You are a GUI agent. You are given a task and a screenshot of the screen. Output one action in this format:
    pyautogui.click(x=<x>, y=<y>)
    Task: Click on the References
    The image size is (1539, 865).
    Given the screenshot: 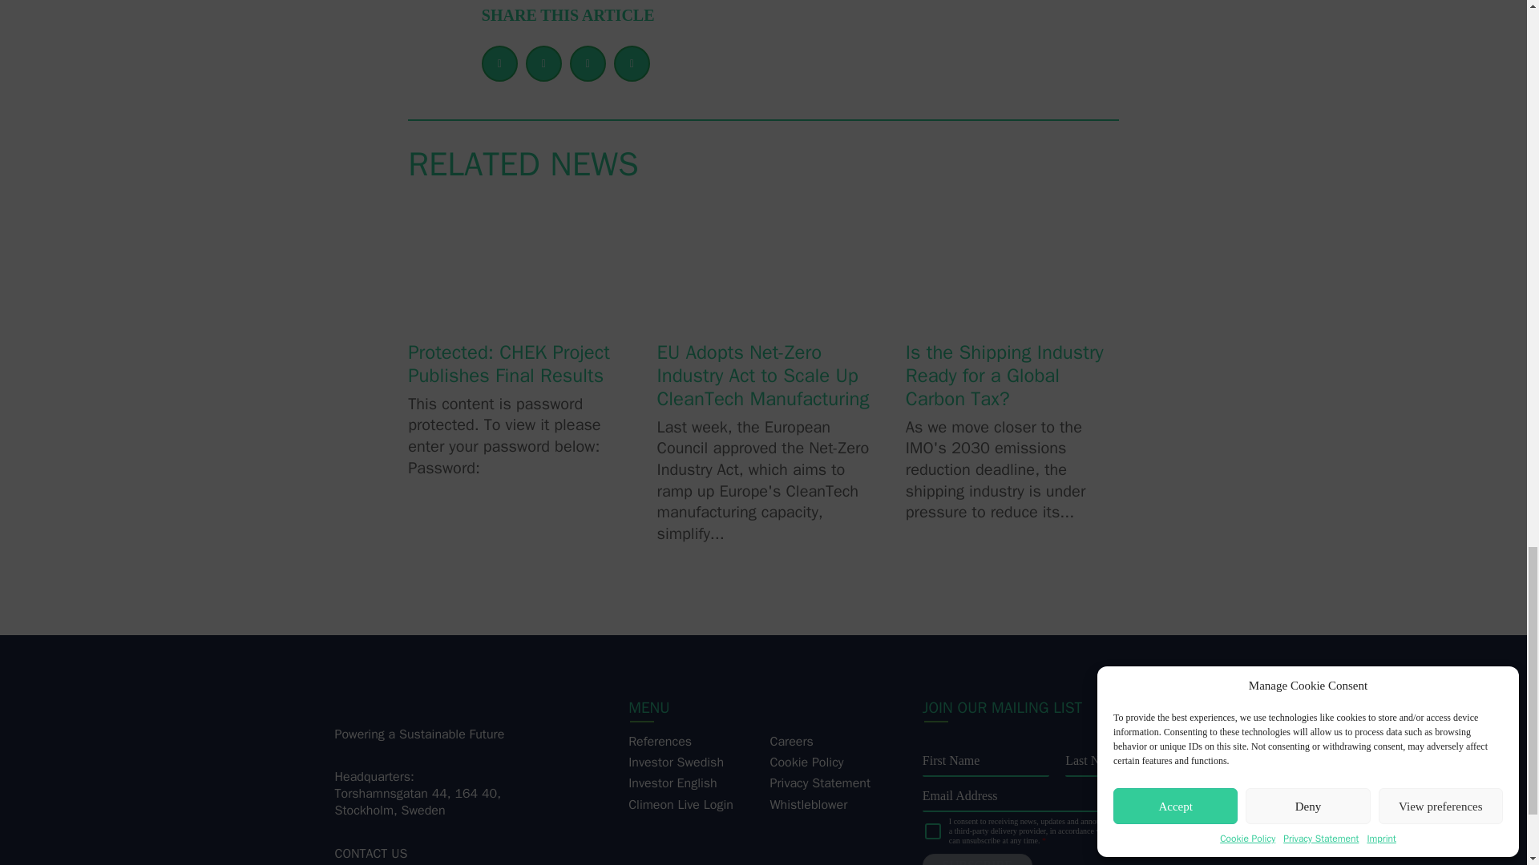 What is the action you would take?
    pyautogui.click(x=659, y=742)
    